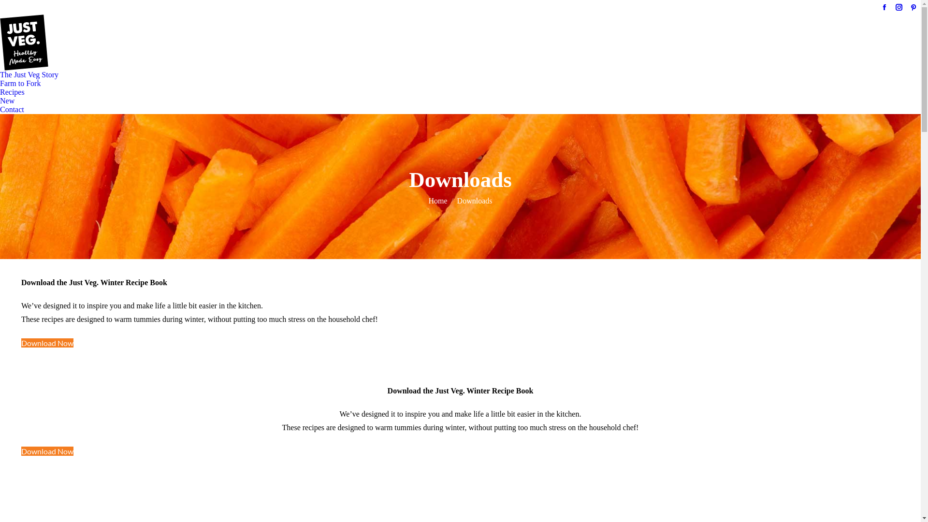 The image size is (928, 522). Describe the element at coordinates (47, 343) in the screenshot. I see `Download Now` at that location.